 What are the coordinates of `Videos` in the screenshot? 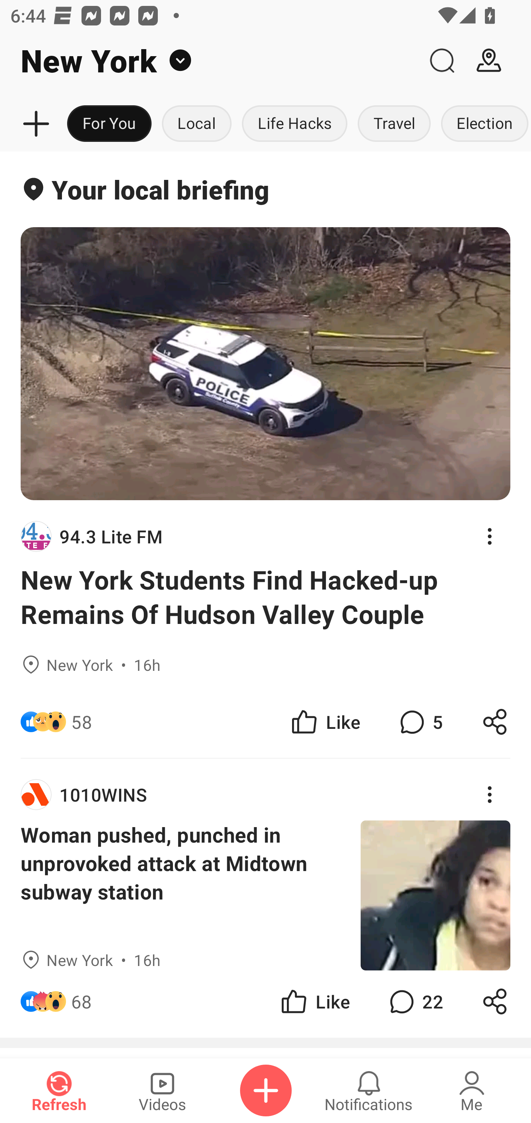 It's located at (162, 1090).